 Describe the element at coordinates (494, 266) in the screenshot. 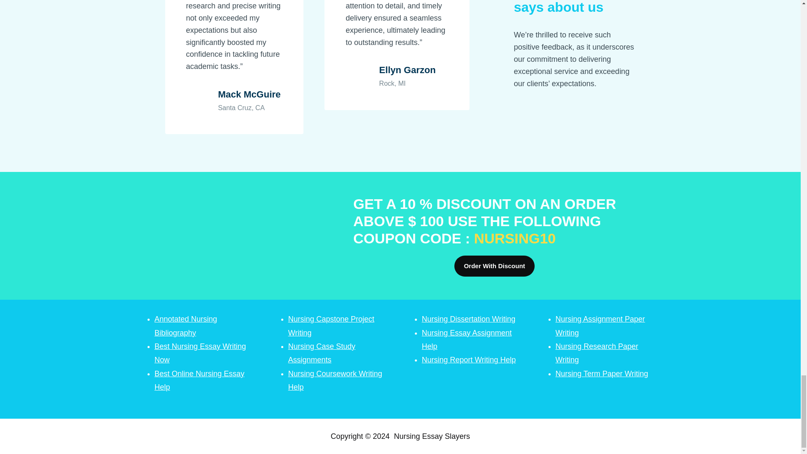

I see `Order With Discount` at that location.